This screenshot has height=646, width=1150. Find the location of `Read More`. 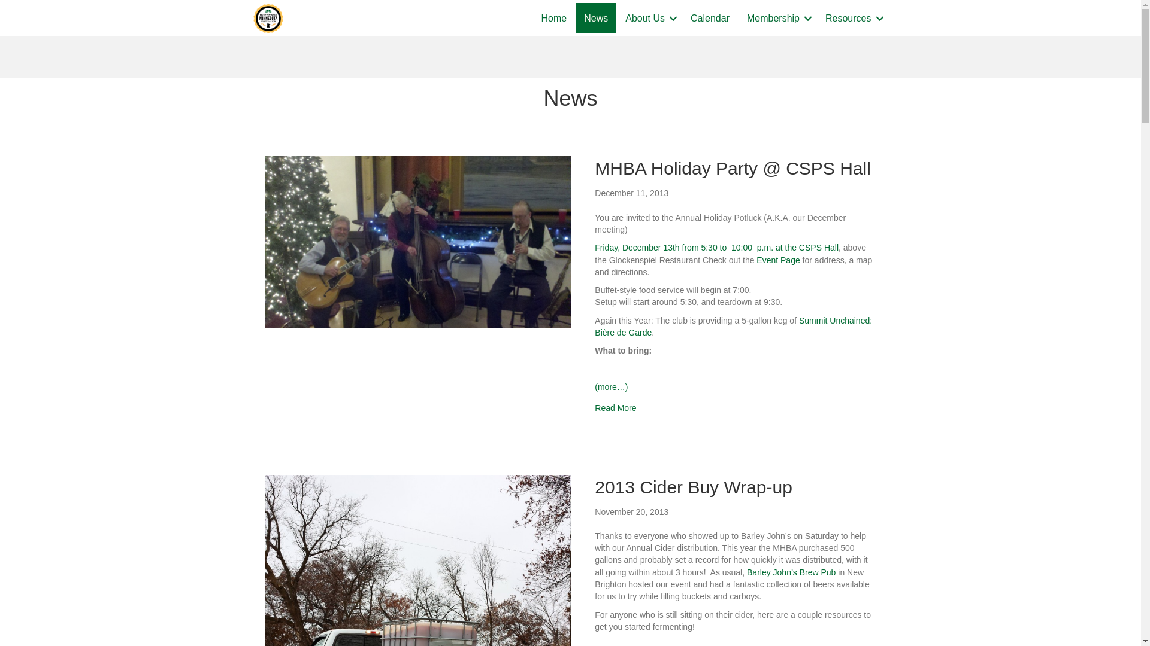

Read More is located at coordinates (615, 408).